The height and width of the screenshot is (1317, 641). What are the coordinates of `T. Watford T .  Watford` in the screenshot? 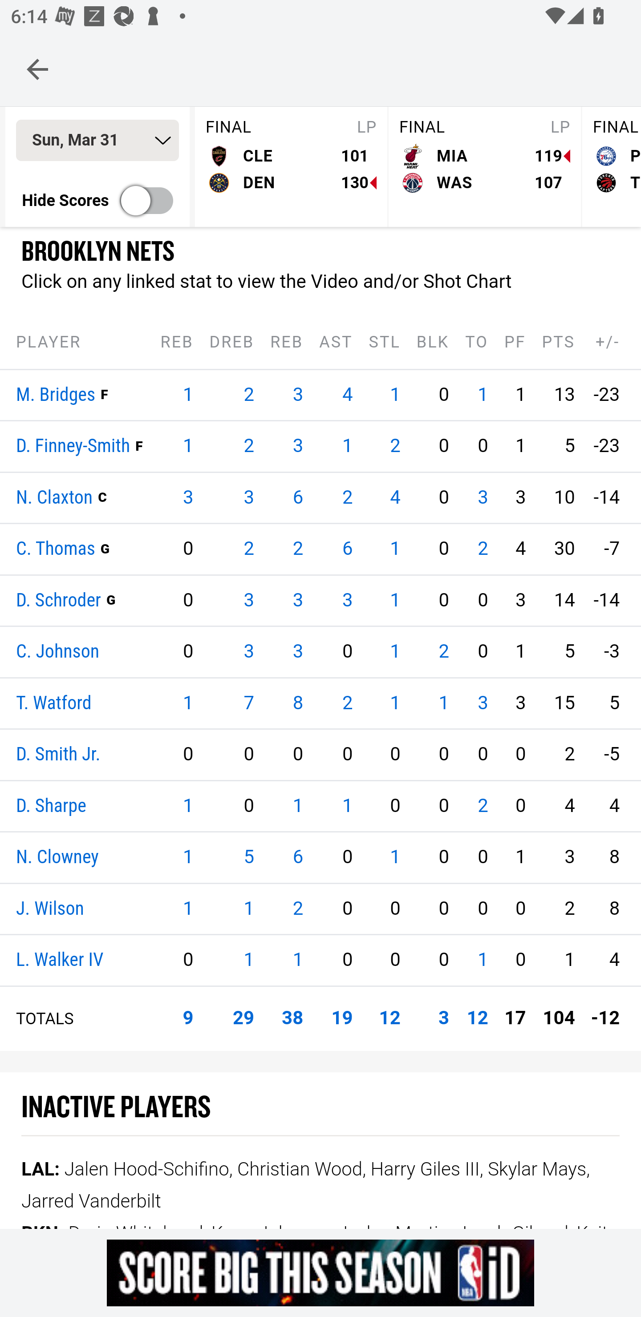 It's located at (54, 703).